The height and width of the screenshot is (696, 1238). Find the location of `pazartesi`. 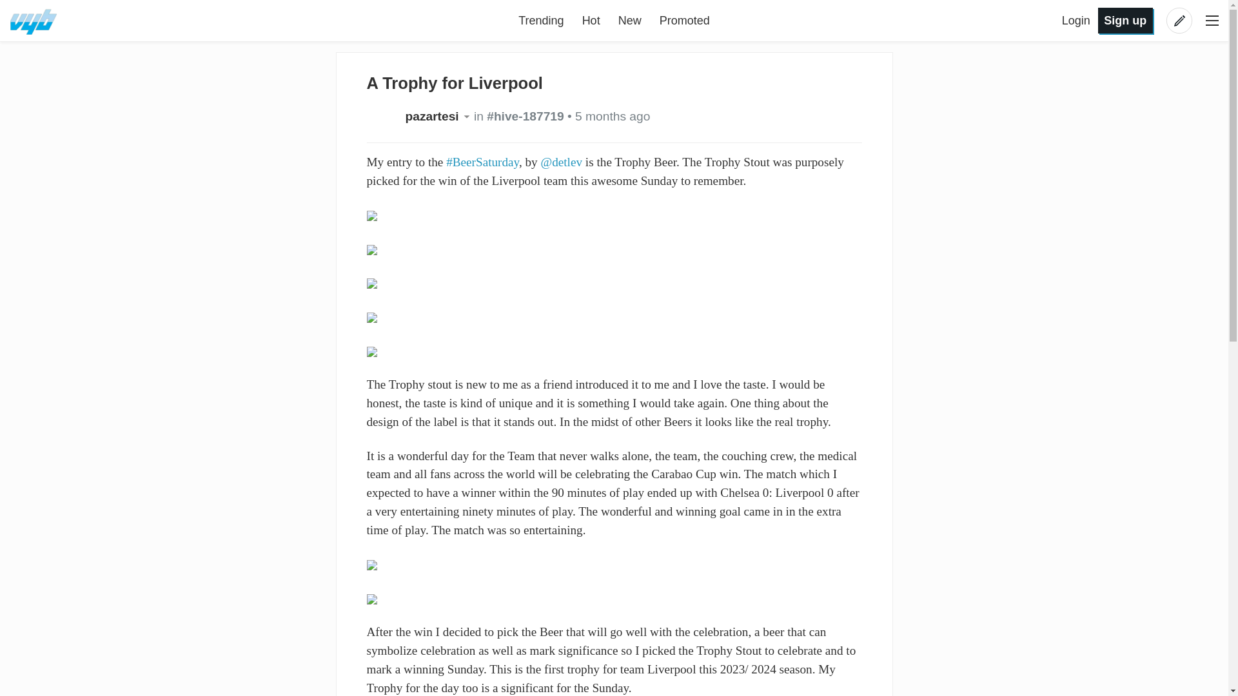

pazartesi is located at coordinates (438, 116).